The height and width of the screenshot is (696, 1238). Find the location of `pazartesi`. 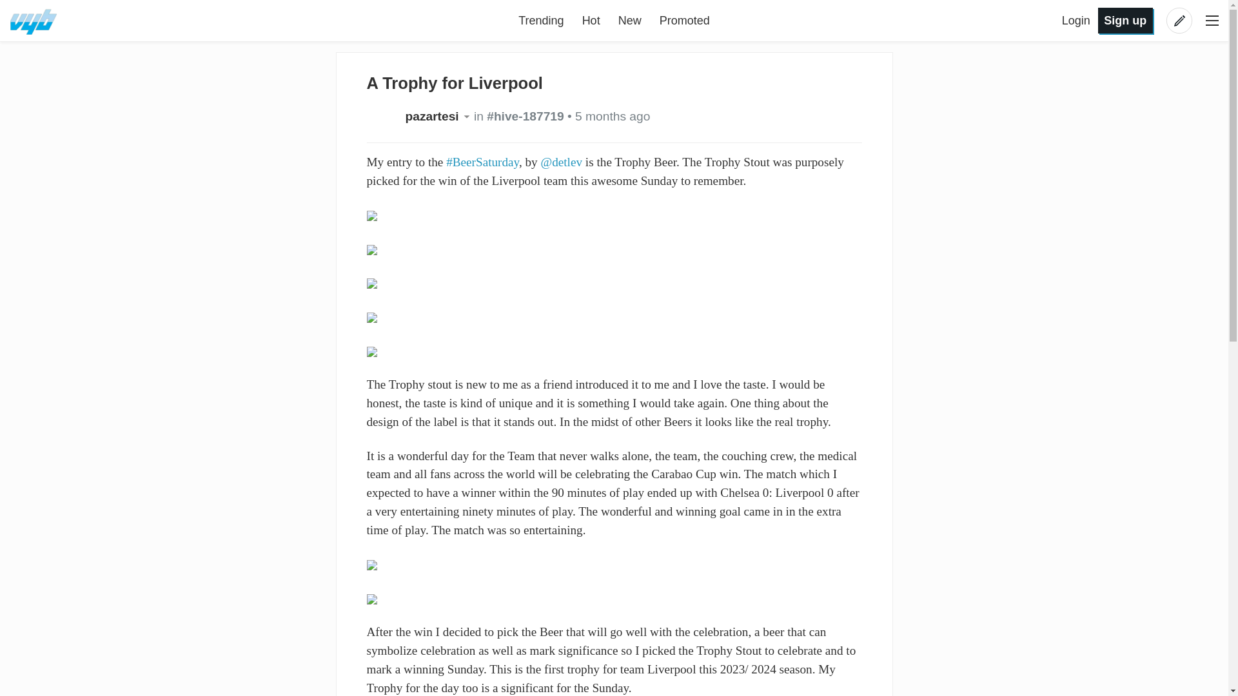

pazartesi is located at coordinates (438, 116).